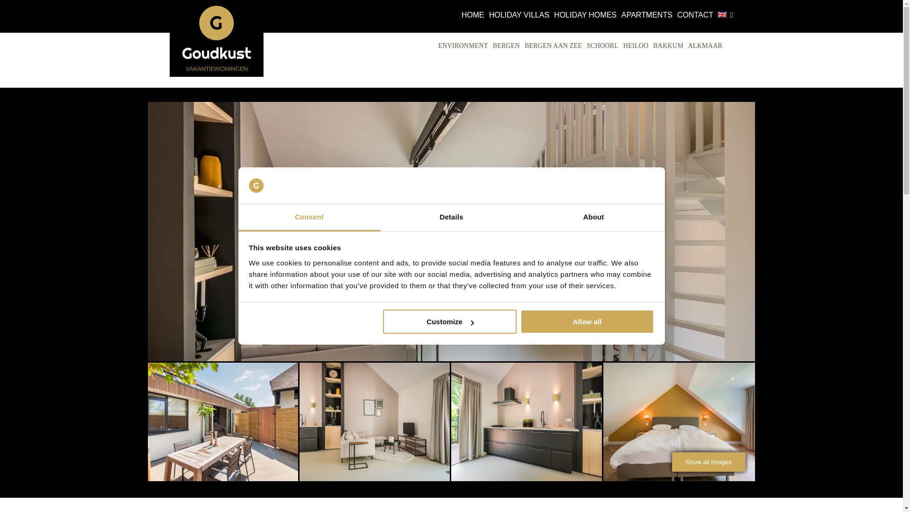  What do you see at coordinates (593, 218) in the screenshot?
I see `About` at bounding box center [593, 218].